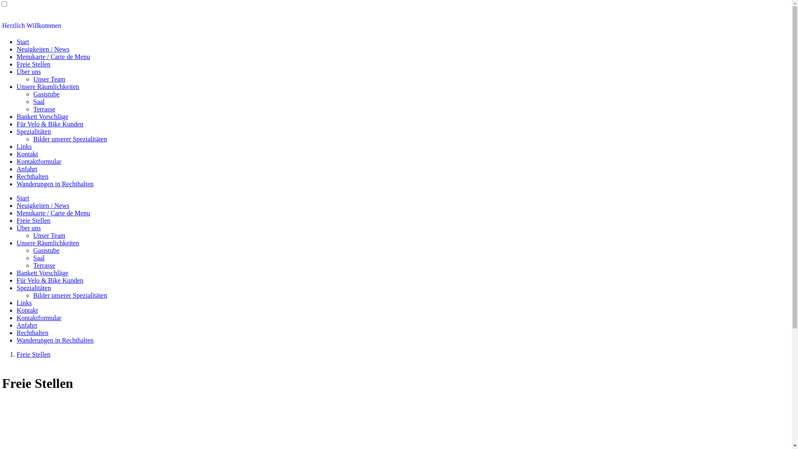  What do you see at coordinates (44, 109) in the screenshot?
I see `Terrasse` at bounding box center [44, 109].